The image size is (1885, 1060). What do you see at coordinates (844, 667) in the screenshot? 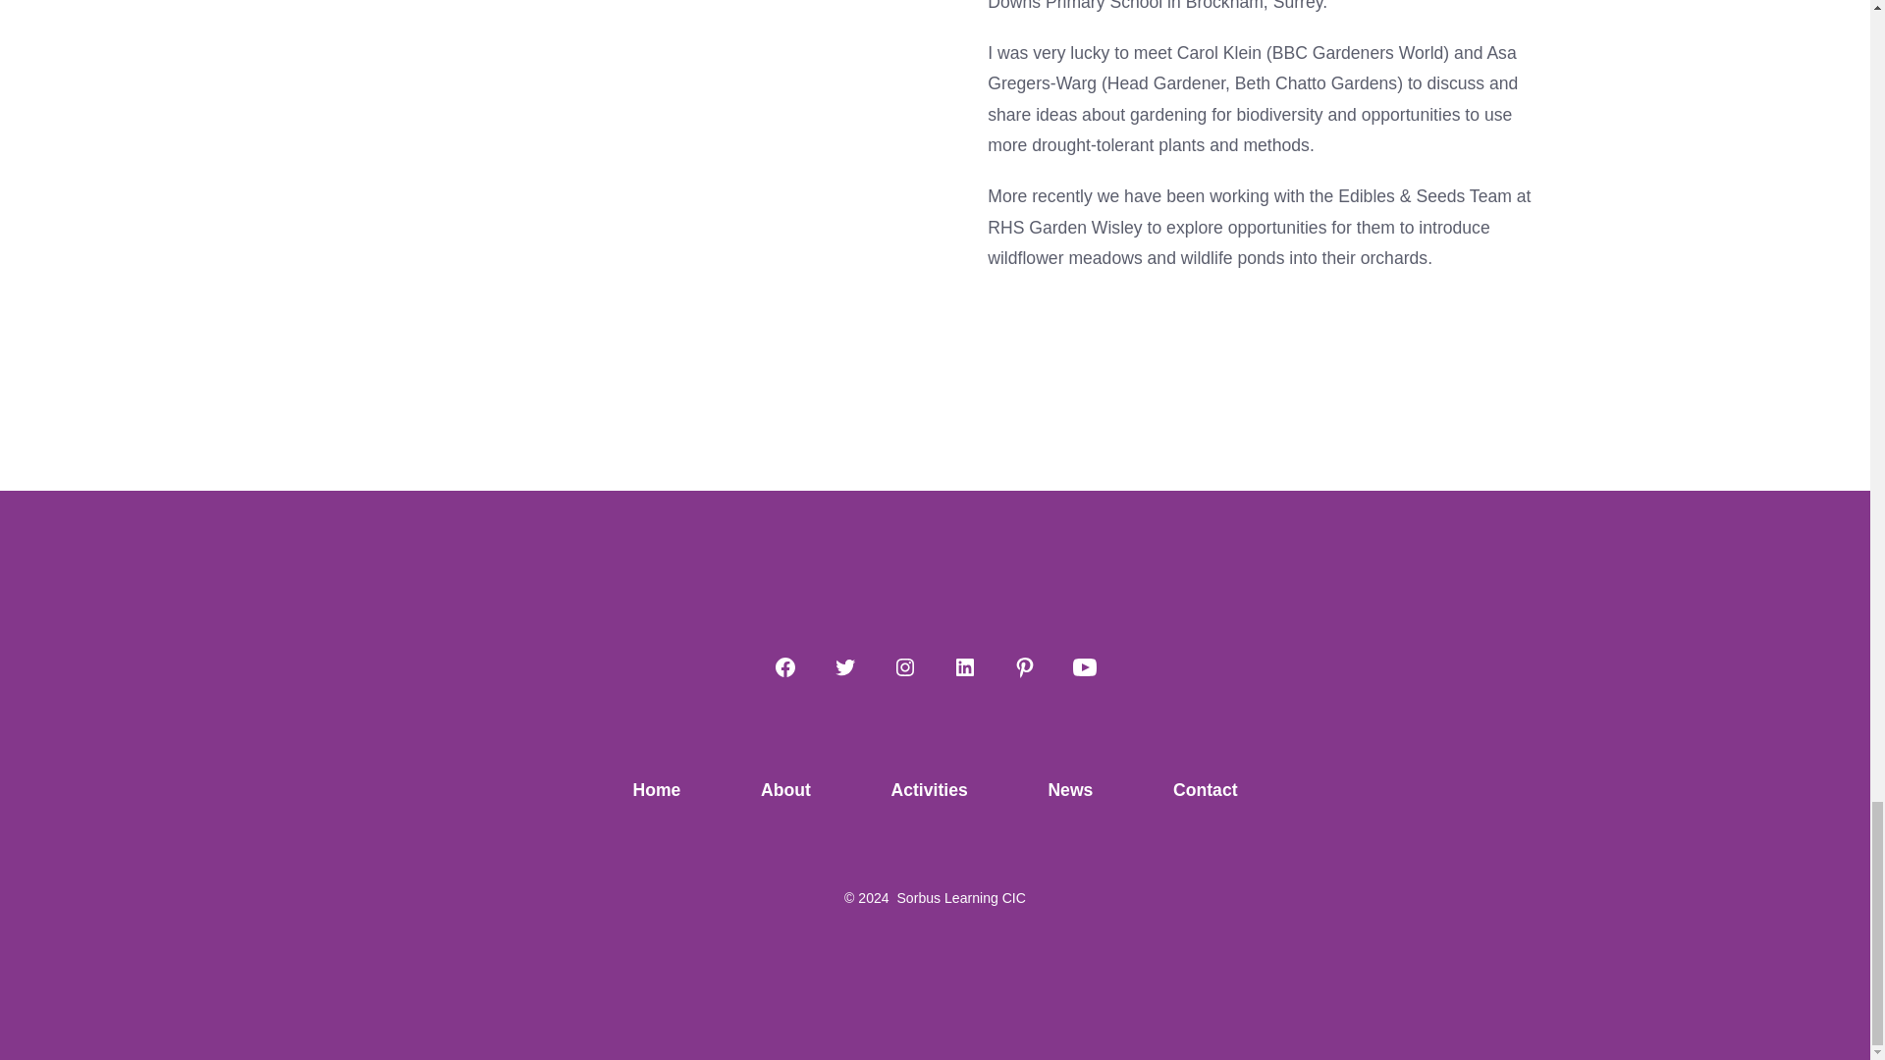
I see `Open Twitter in a new tab` at bounding box center [844, 667].